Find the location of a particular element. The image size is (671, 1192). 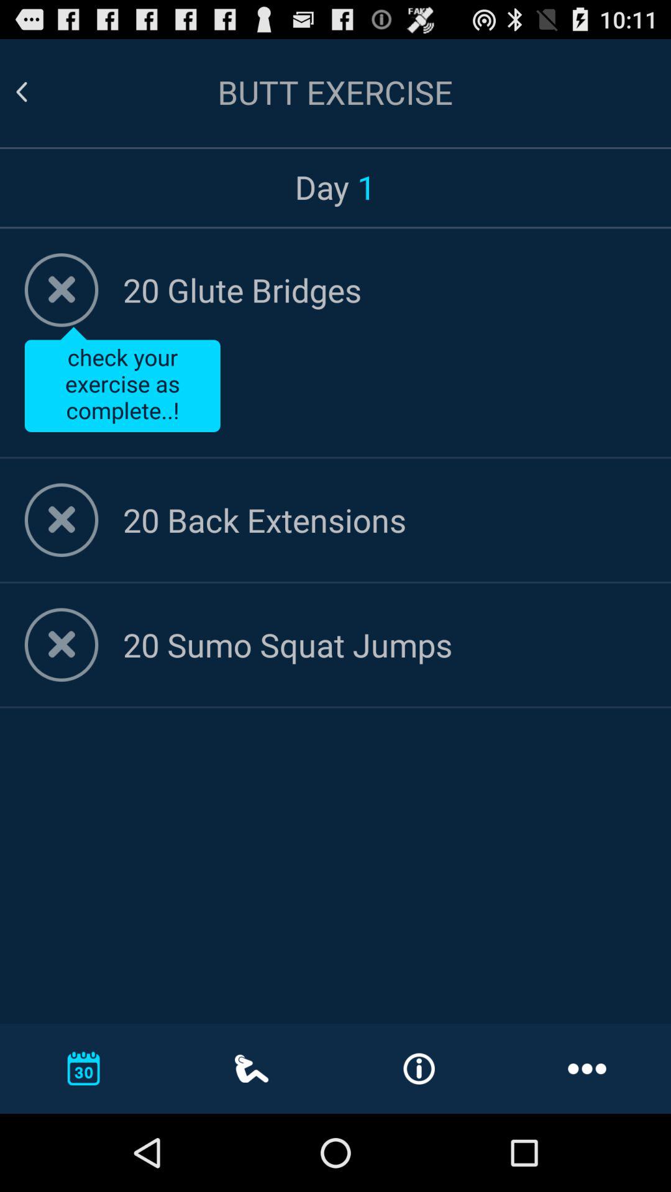

remove the option is located at coordinates (61, 520).